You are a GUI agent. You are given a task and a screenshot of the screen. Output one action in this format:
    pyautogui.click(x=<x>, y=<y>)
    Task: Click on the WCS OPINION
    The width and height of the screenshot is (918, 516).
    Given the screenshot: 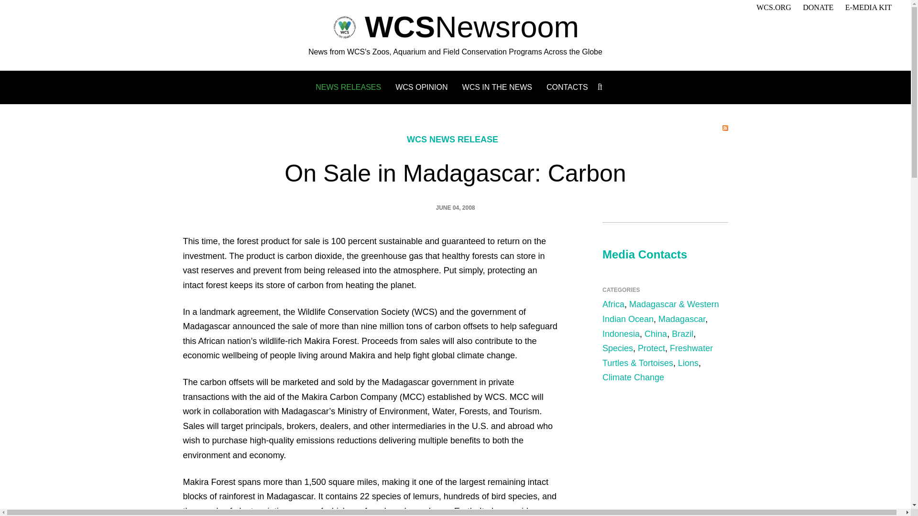 What is the action you would take?
    pyautogui.click(x=422, y=87)
    